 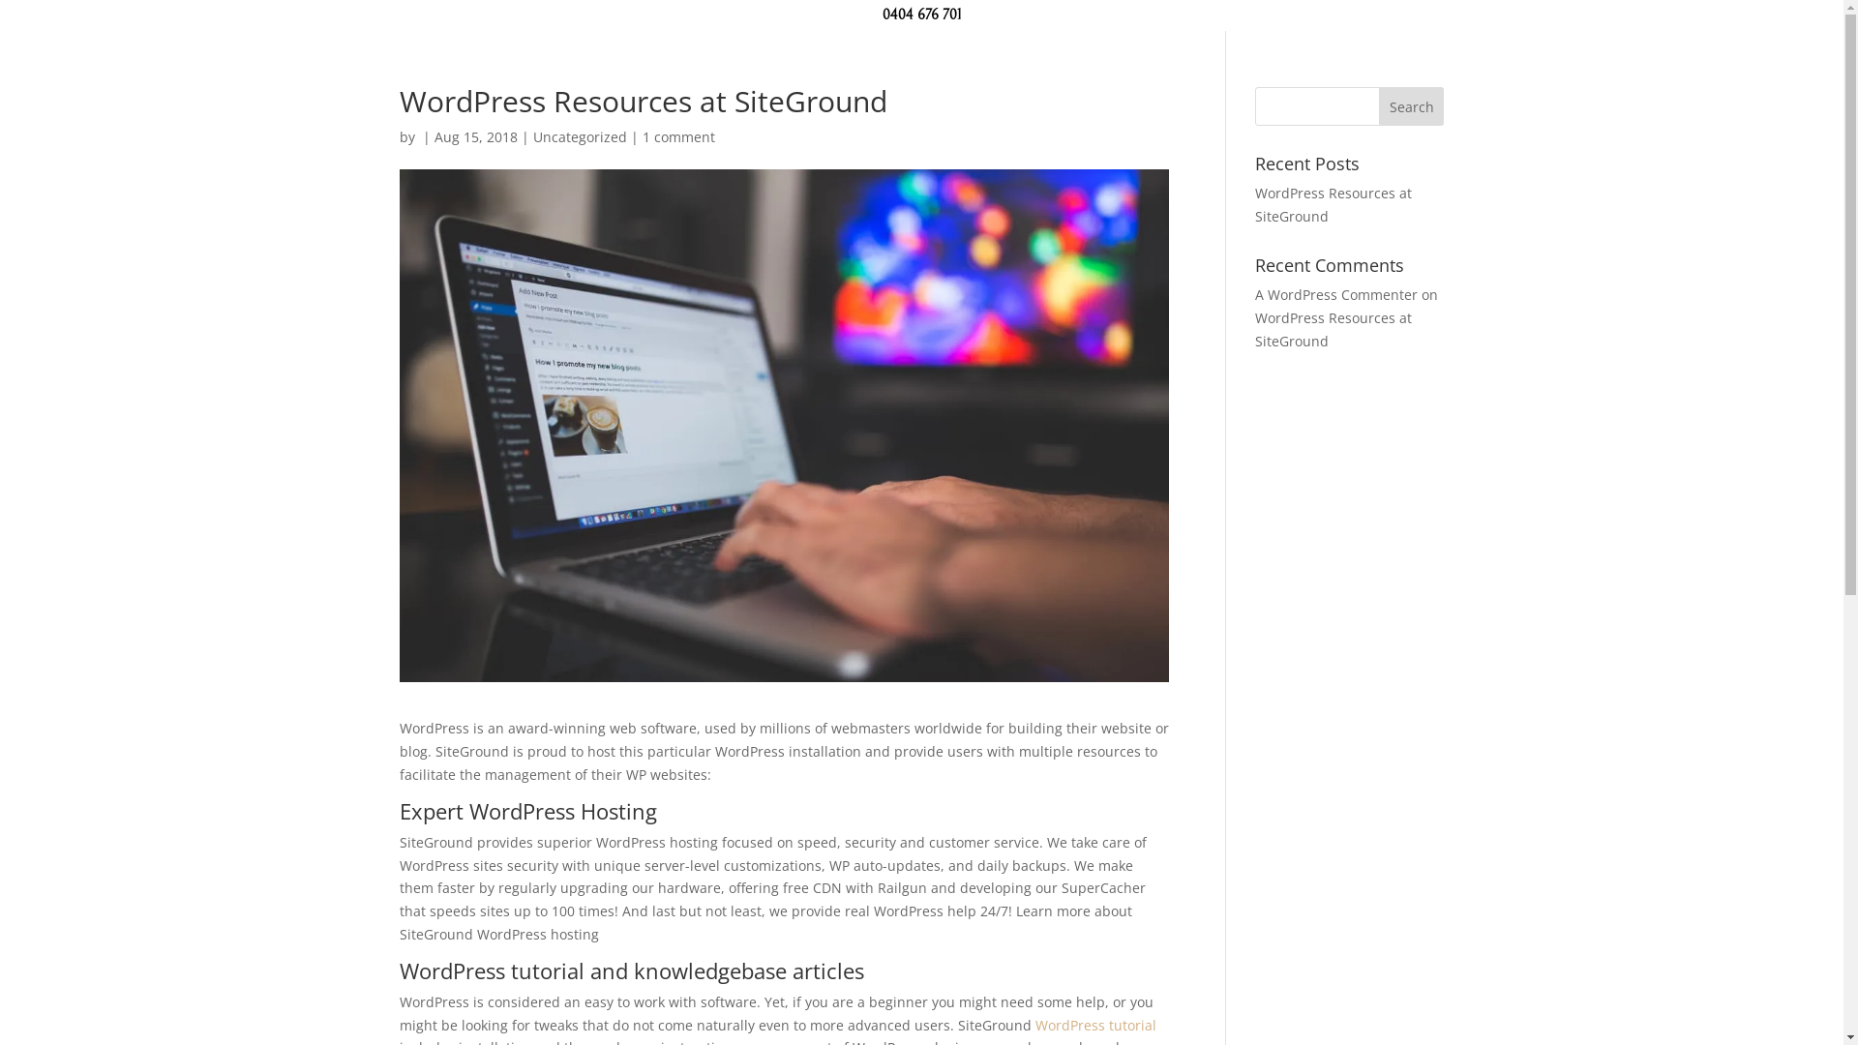 What do you see at coordinates (1334, 329) in the screenshot?
I see `WordPress Resources at SiteGround` at bounding box center [1334, 329].